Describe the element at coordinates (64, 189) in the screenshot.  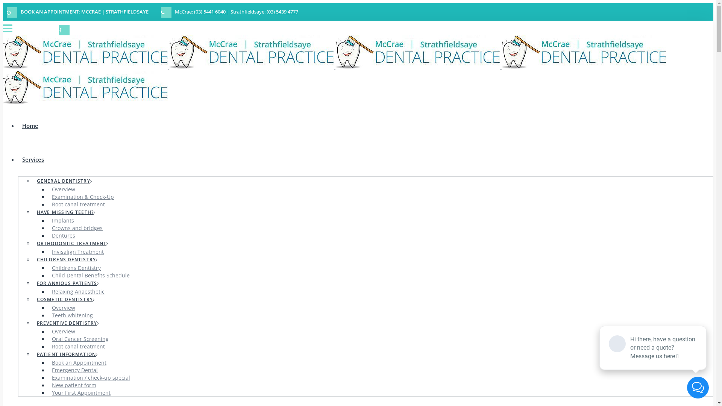
I see `Overview` at that location.